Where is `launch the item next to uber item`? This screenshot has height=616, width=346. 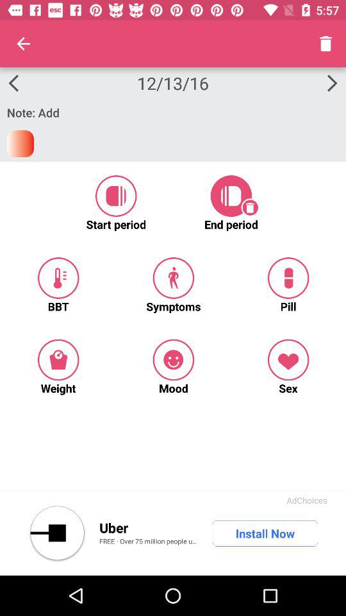
launch the item next to uber item is located at coordinates (57, 533).